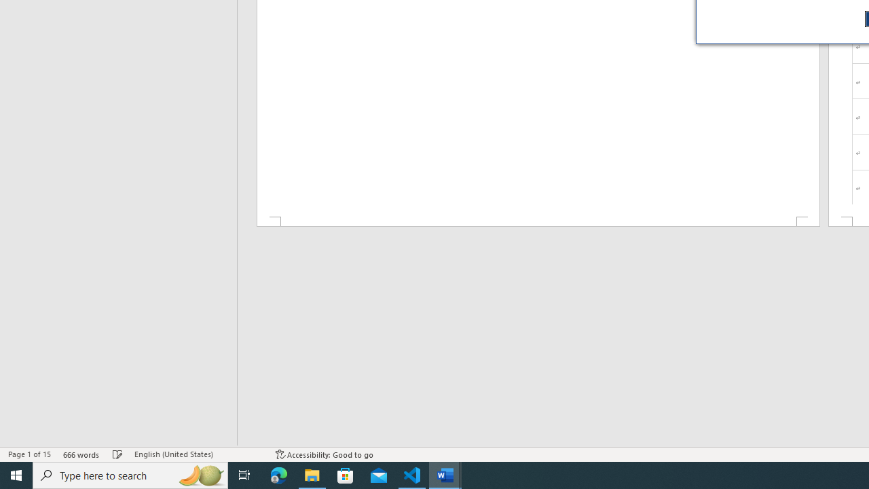 The image size is (869, 489). Describe the element at coordinates (325, 454) in the screenshot. I see `Accessibility Checker Accessibility: Good to go` at that location.